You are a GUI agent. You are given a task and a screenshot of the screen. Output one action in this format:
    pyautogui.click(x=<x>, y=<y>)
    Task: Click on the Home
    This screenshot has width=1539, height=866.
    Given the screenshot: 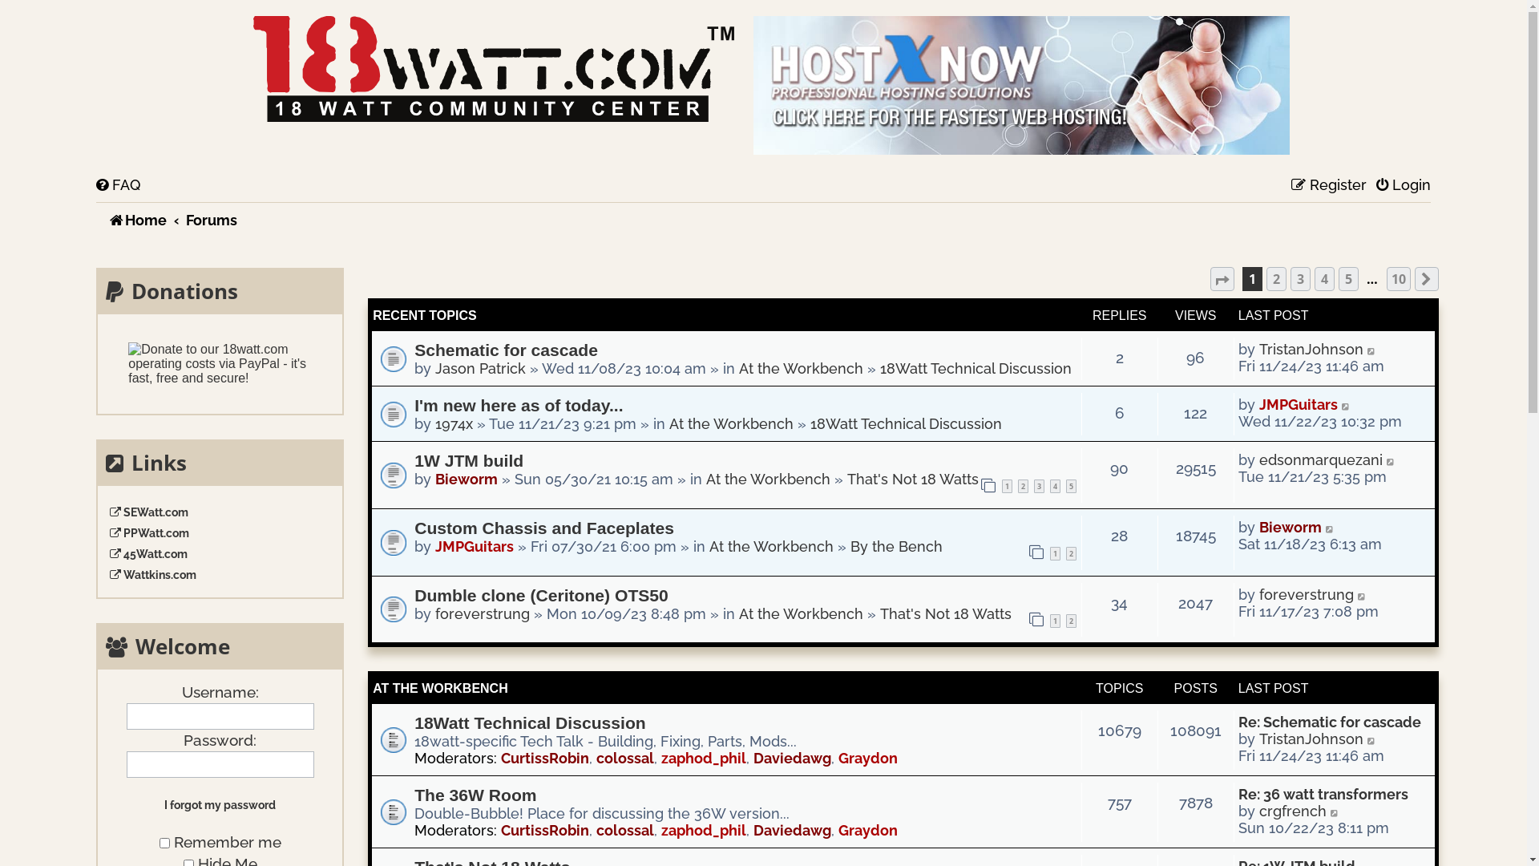 What is the action you would take?
    pyautogui.click(x=494, y=69)
    